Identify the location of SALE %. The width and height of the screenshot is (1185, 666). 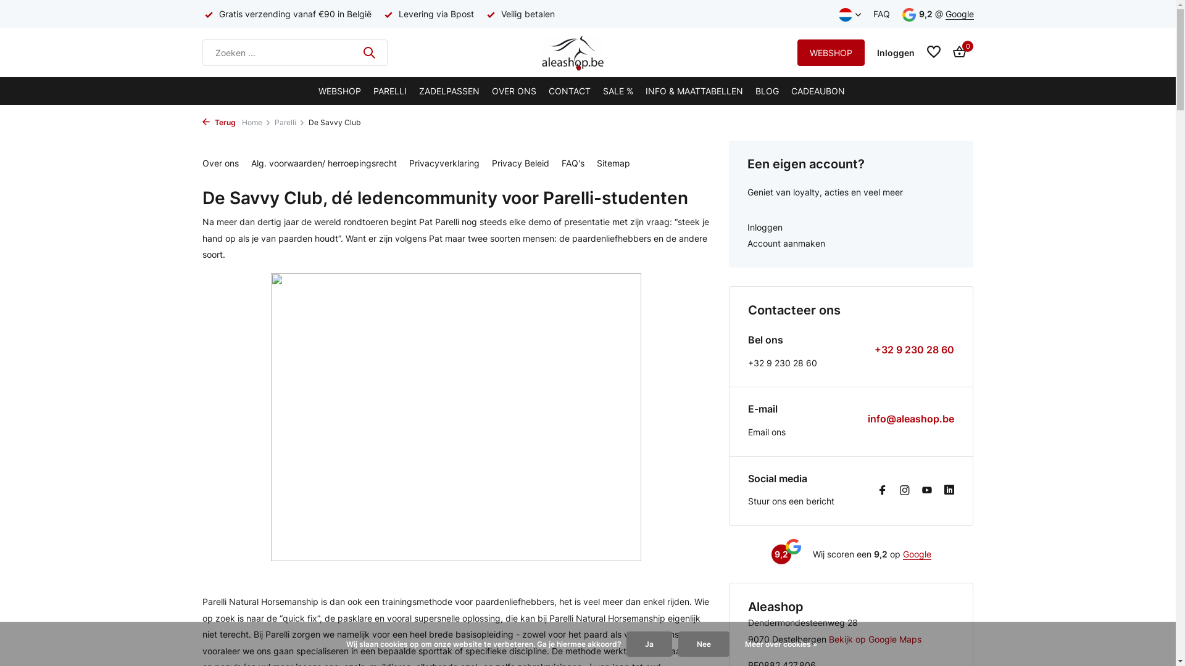
(618, 91).